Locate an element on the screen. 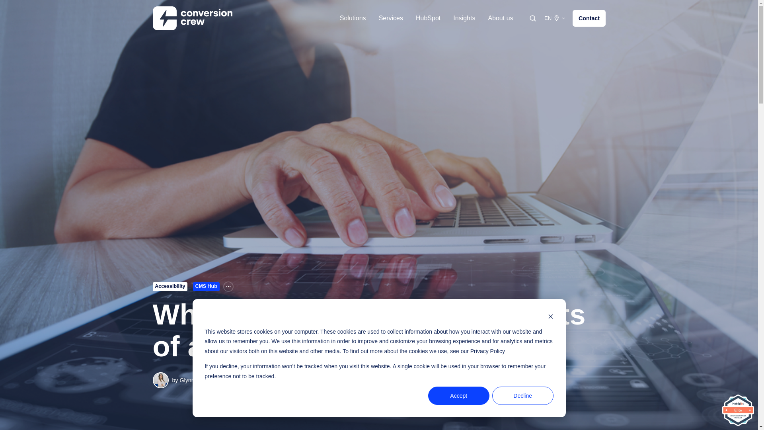 Image resolution: width=764 pixels, height=430 pixels. Solutions is located at coordinates (353, 18).